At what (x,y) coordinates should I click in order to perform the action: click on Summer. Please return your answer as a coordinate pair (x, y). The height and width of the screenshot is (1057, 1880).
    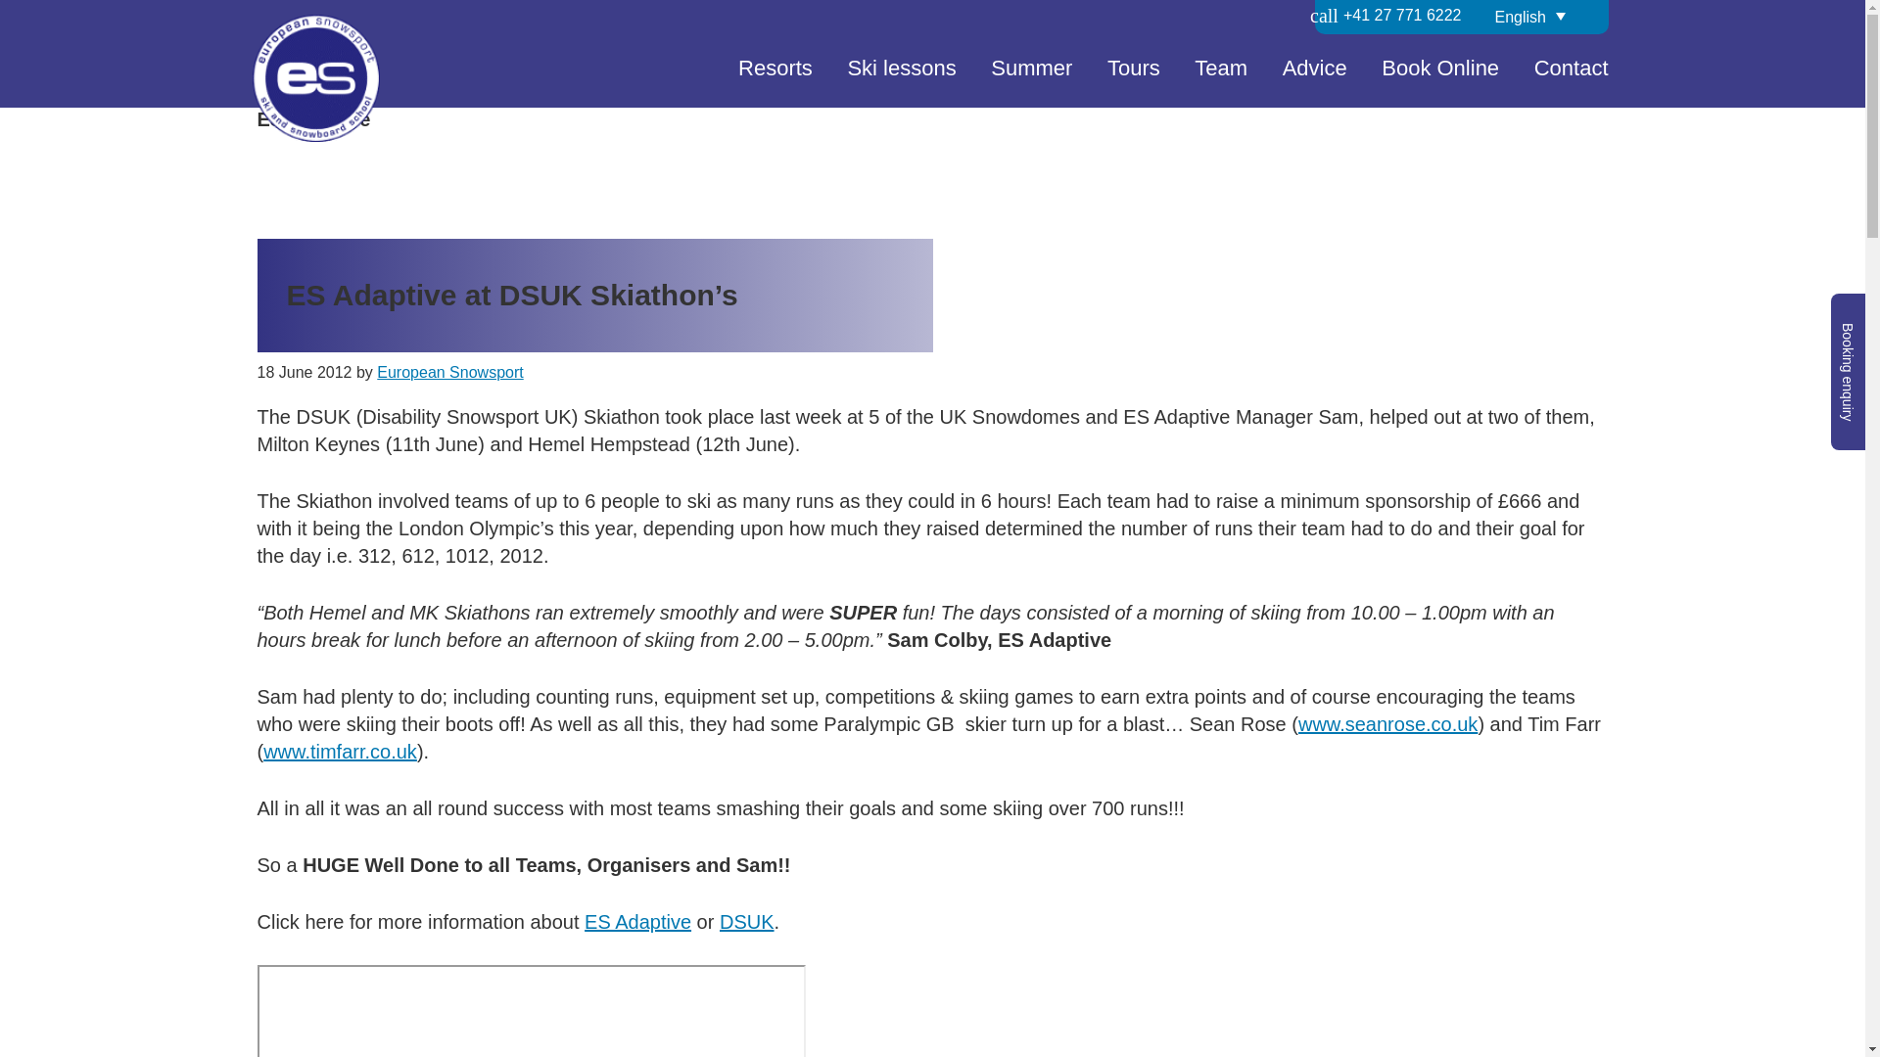
    Looking at the image, I should click on (1030, 76).